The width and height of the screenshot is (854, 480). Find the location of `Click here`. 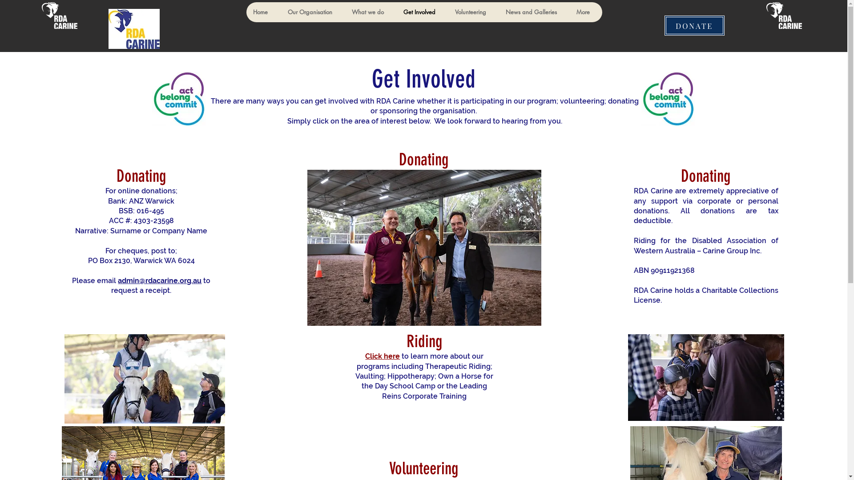

Click here is located at coordinates (383, 356).